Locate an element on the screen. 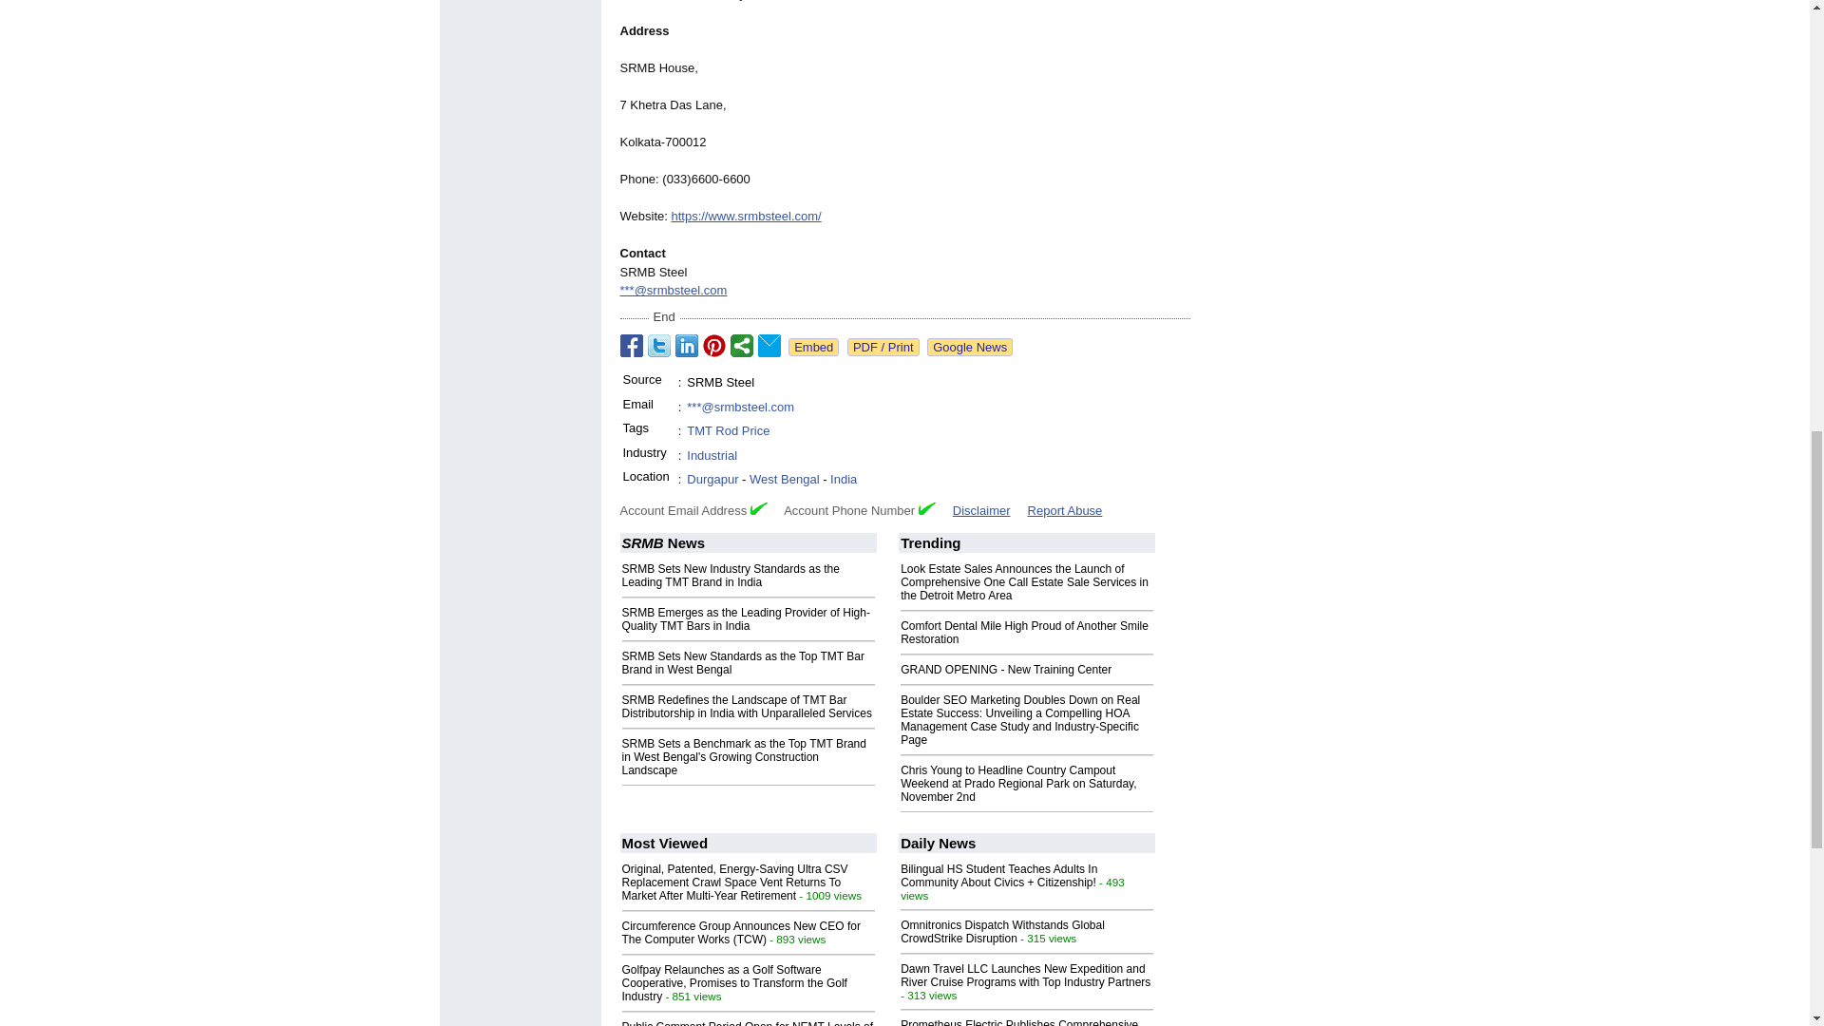 The height and width of the screenshot is (1026, 1824). Share on StumbleUpon, Digg, etc is located at coordinates (741, 346).